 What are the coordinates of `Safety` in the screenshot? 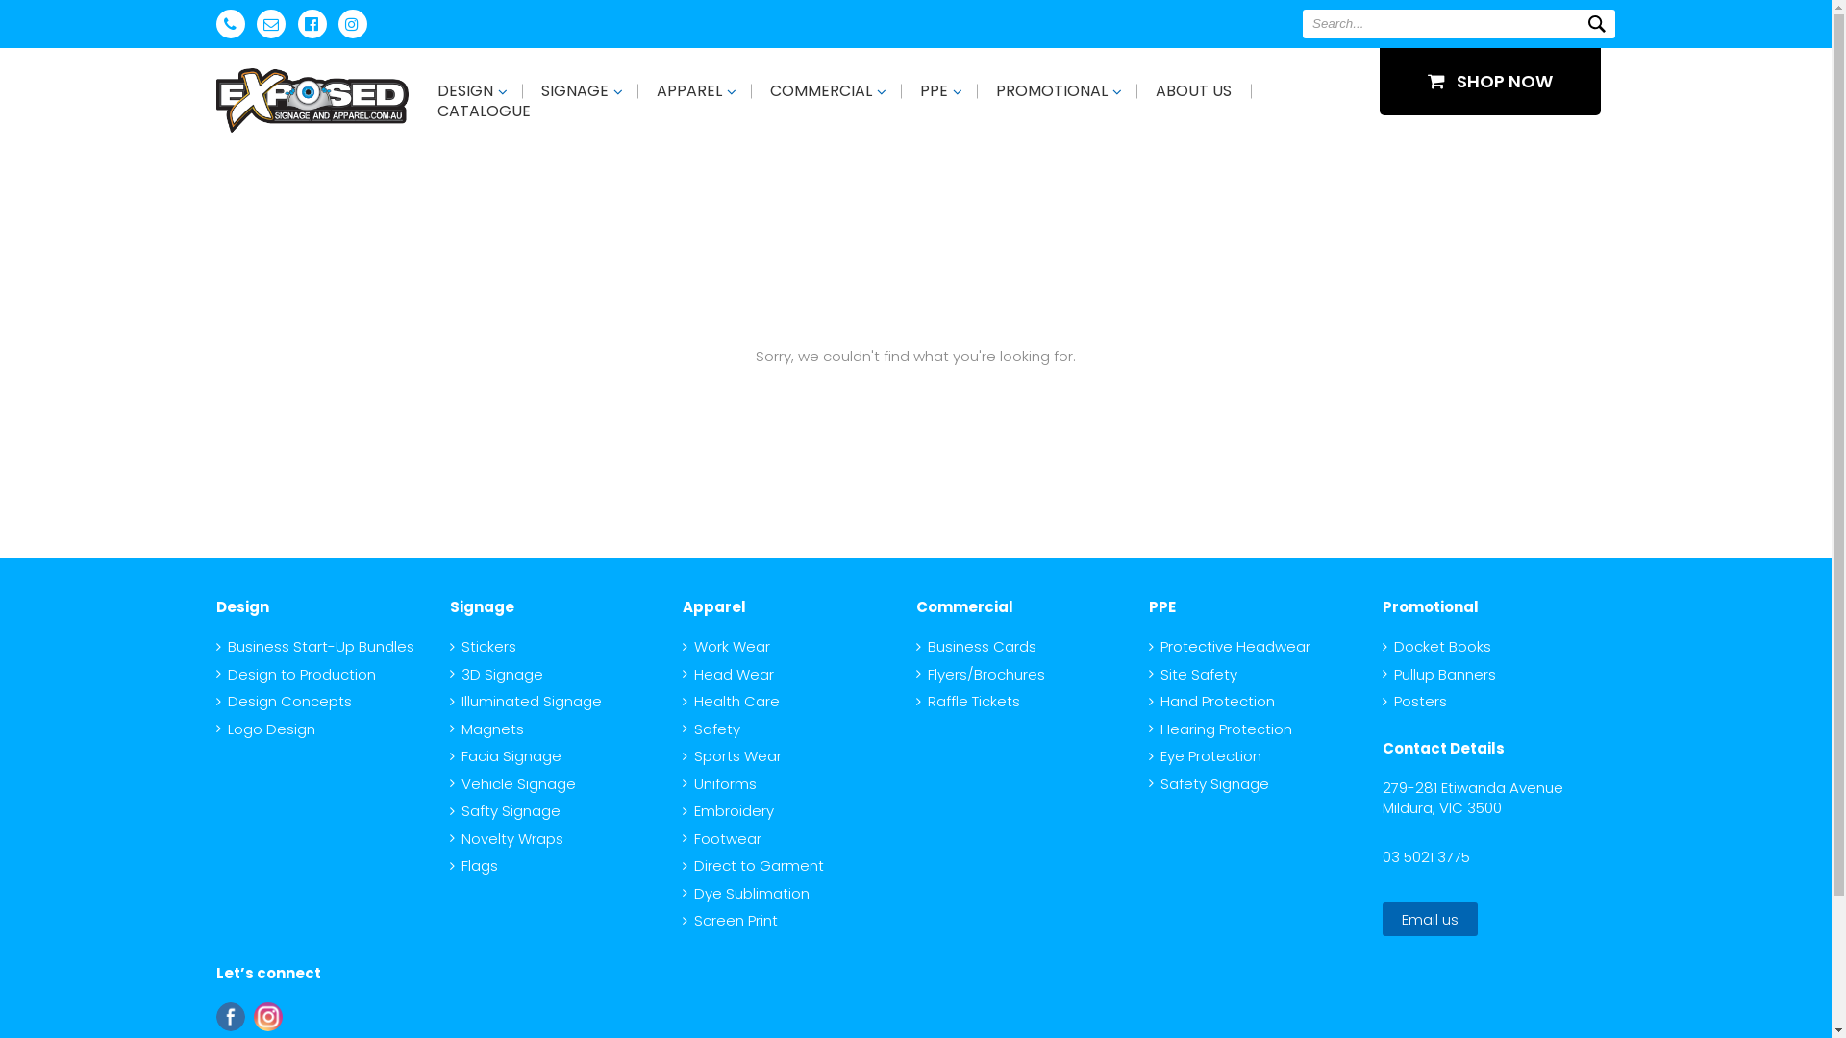 It's located at (711, 729).